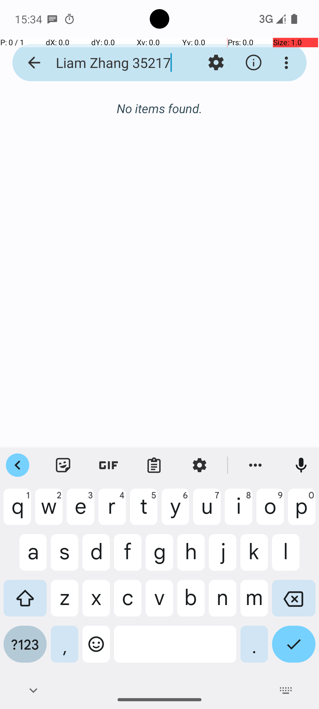 The height and width of the screenshot is (709, 319). Describe the element at coordinates (184, 128) in the screenshot. I see `6 Elm St, Birmingham, AL, 35217` at that location.